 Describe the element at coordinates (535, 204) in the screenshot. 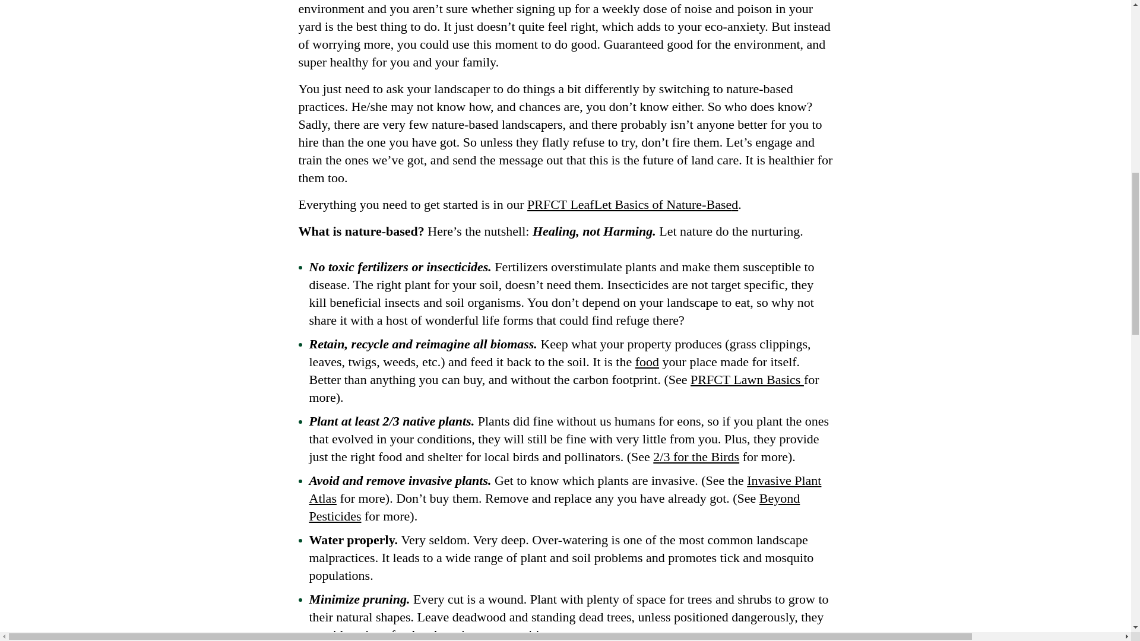

I see `PR` at that location.